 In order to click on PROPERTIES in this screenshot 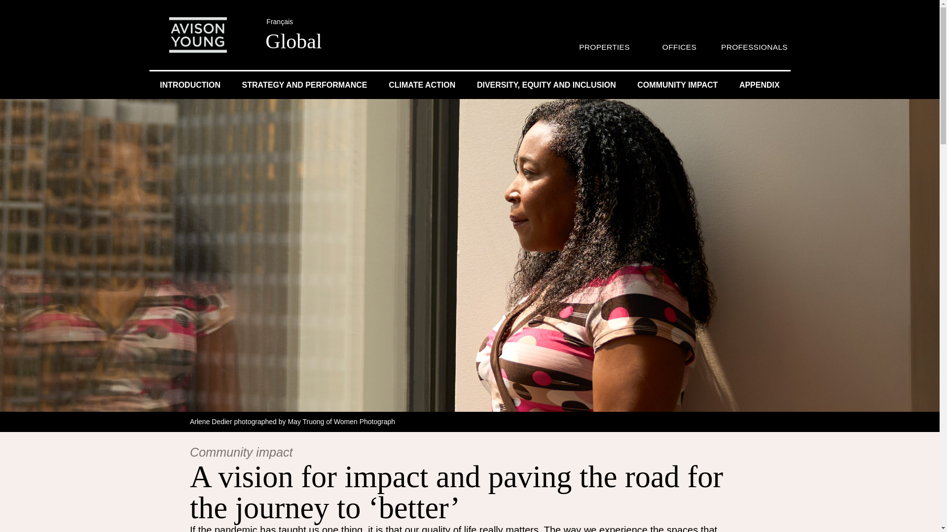, I will do `click(604, 47)`.